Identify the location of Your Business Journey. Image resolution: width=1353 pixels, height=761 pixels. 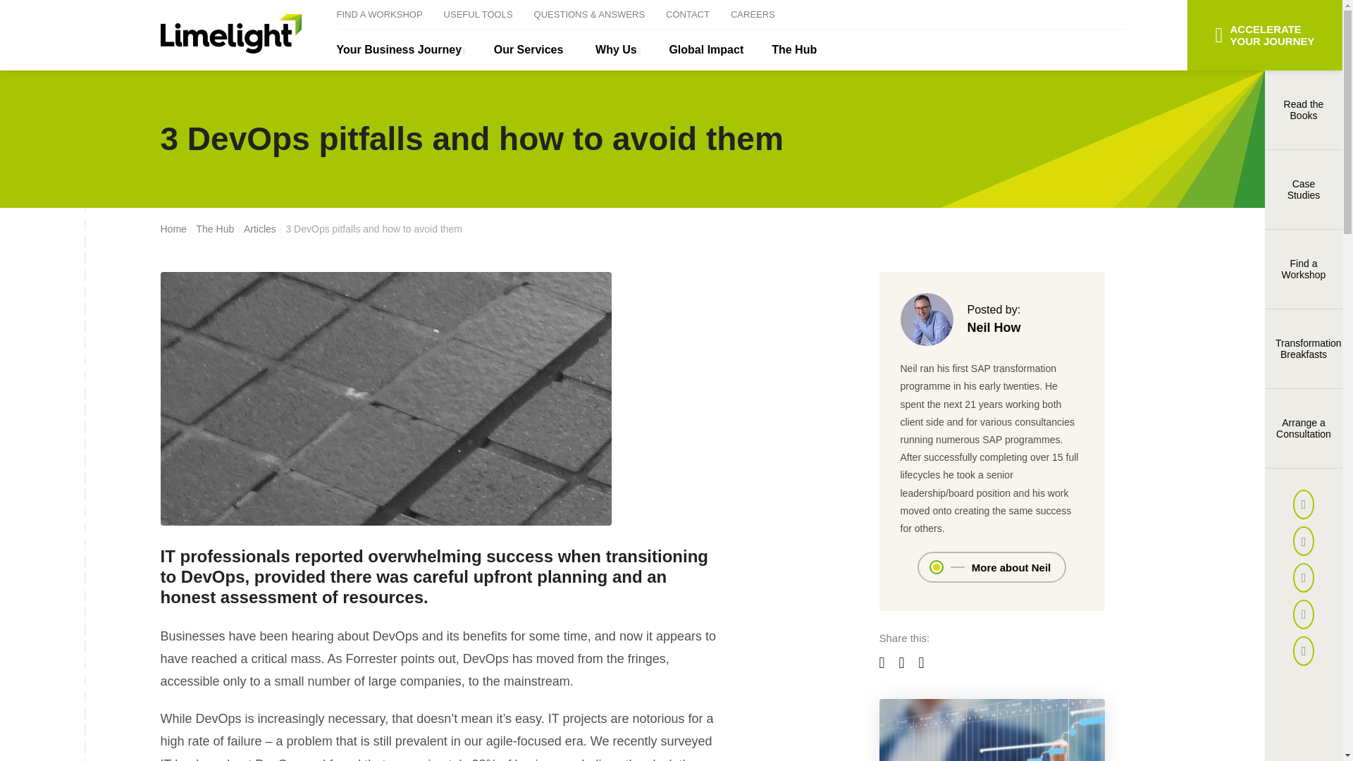
(402, 50).